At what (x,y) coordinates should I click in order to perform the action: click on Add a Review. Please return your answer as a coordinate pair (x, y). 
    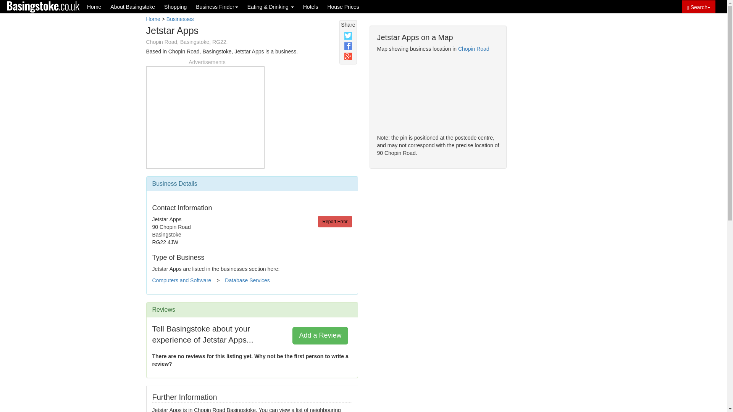
    Looking at the image, I should click on (320, 336).